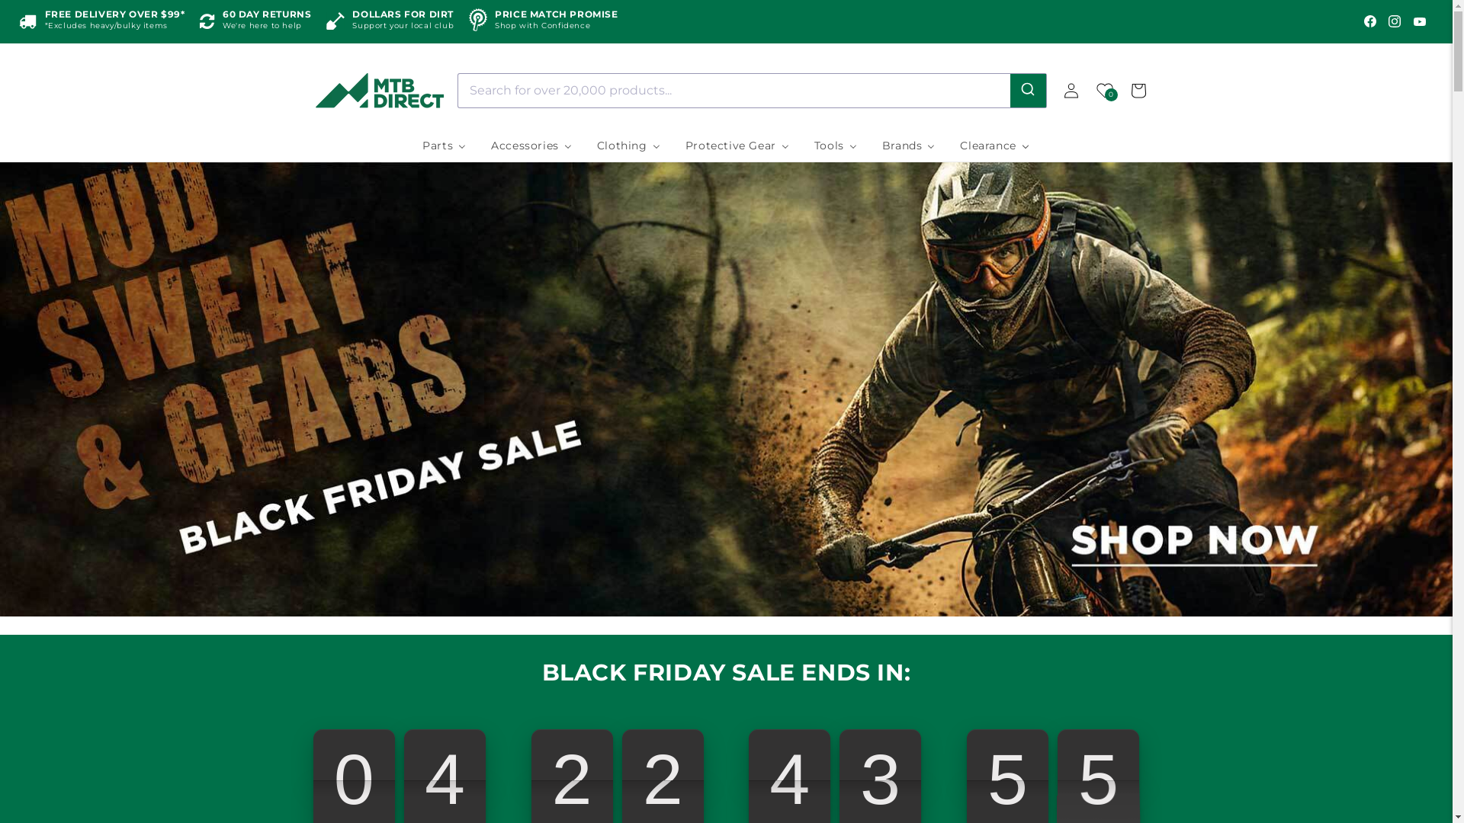 The height and width of the screenshot is (823, 1464). I want to click on 0, so click(1104, 90).